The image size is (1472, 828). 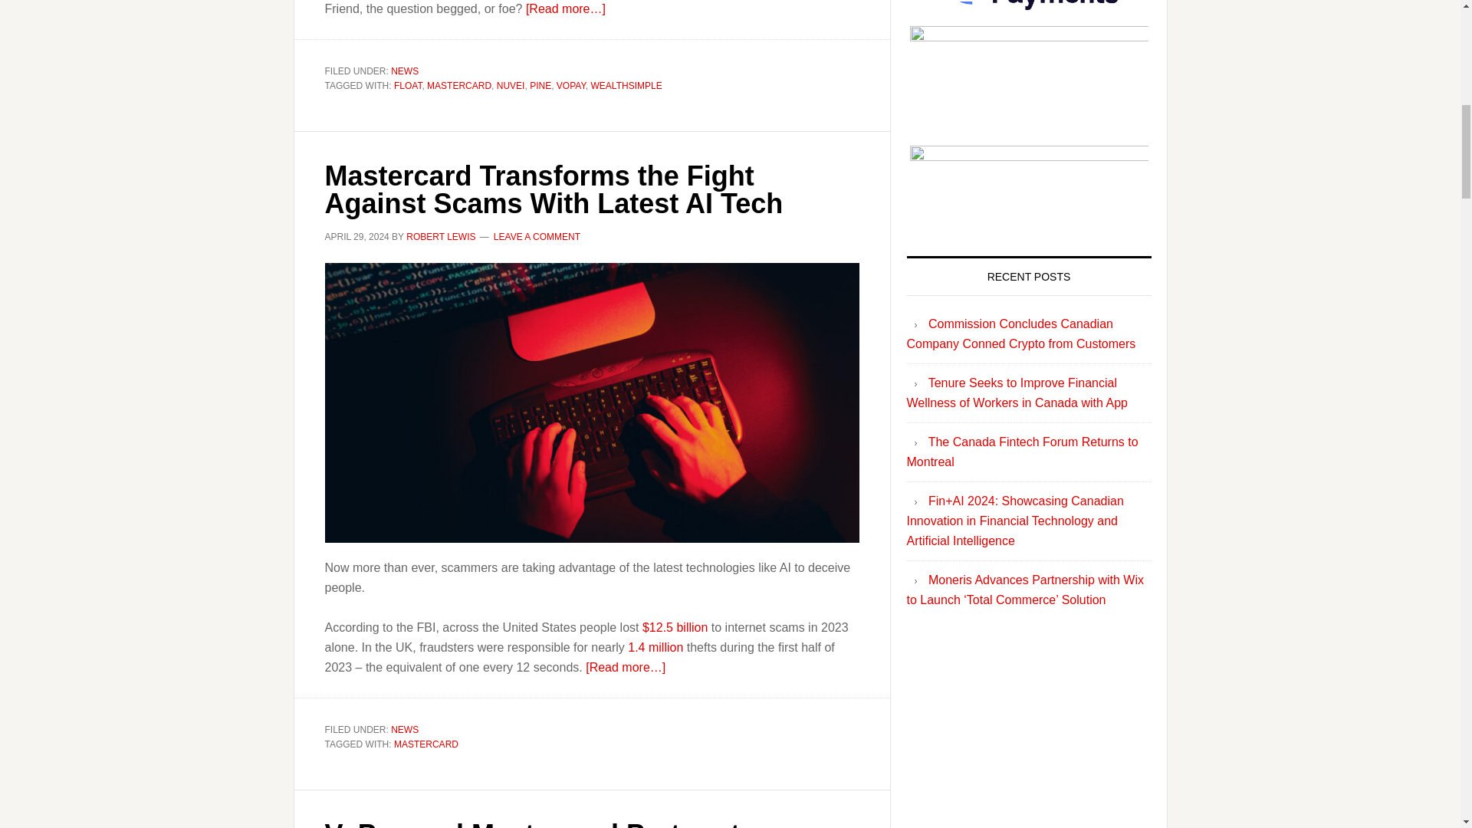 What do you see at coordinates (405, 71) in the screenshot?
I see `NEWS` at bounding box center [405, 71].